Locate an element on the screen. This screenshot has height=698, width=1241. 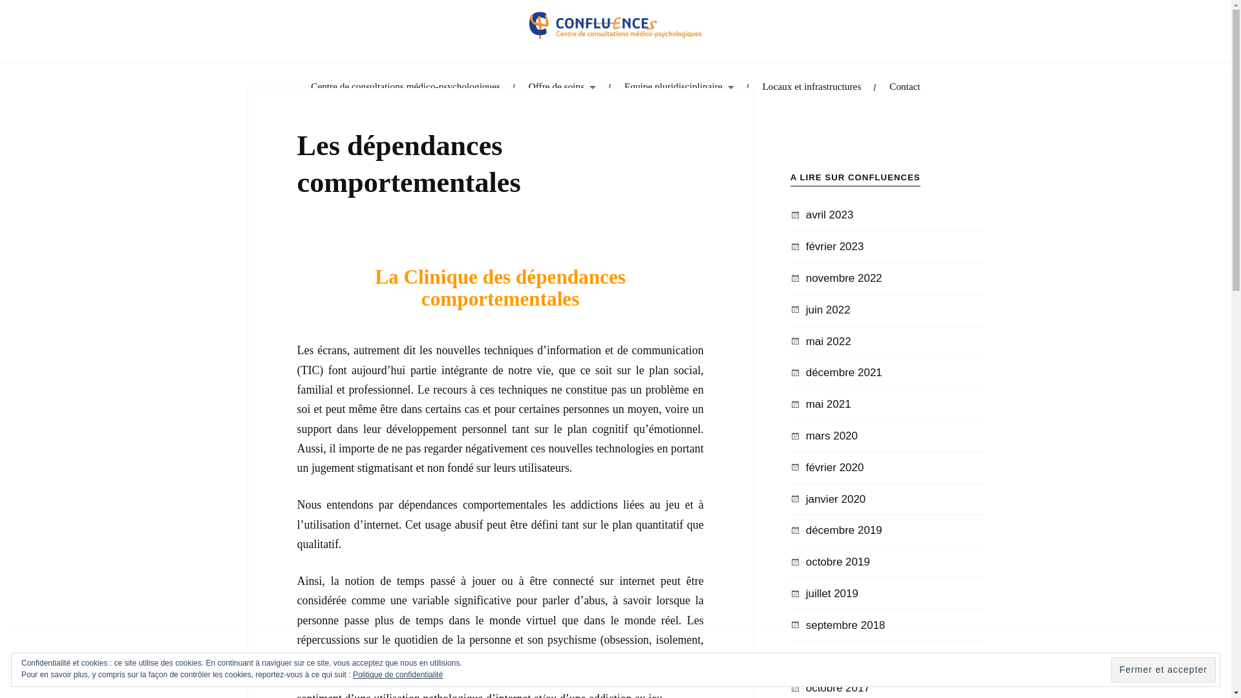
octobre 2017 is located at coordinates (838, 688).